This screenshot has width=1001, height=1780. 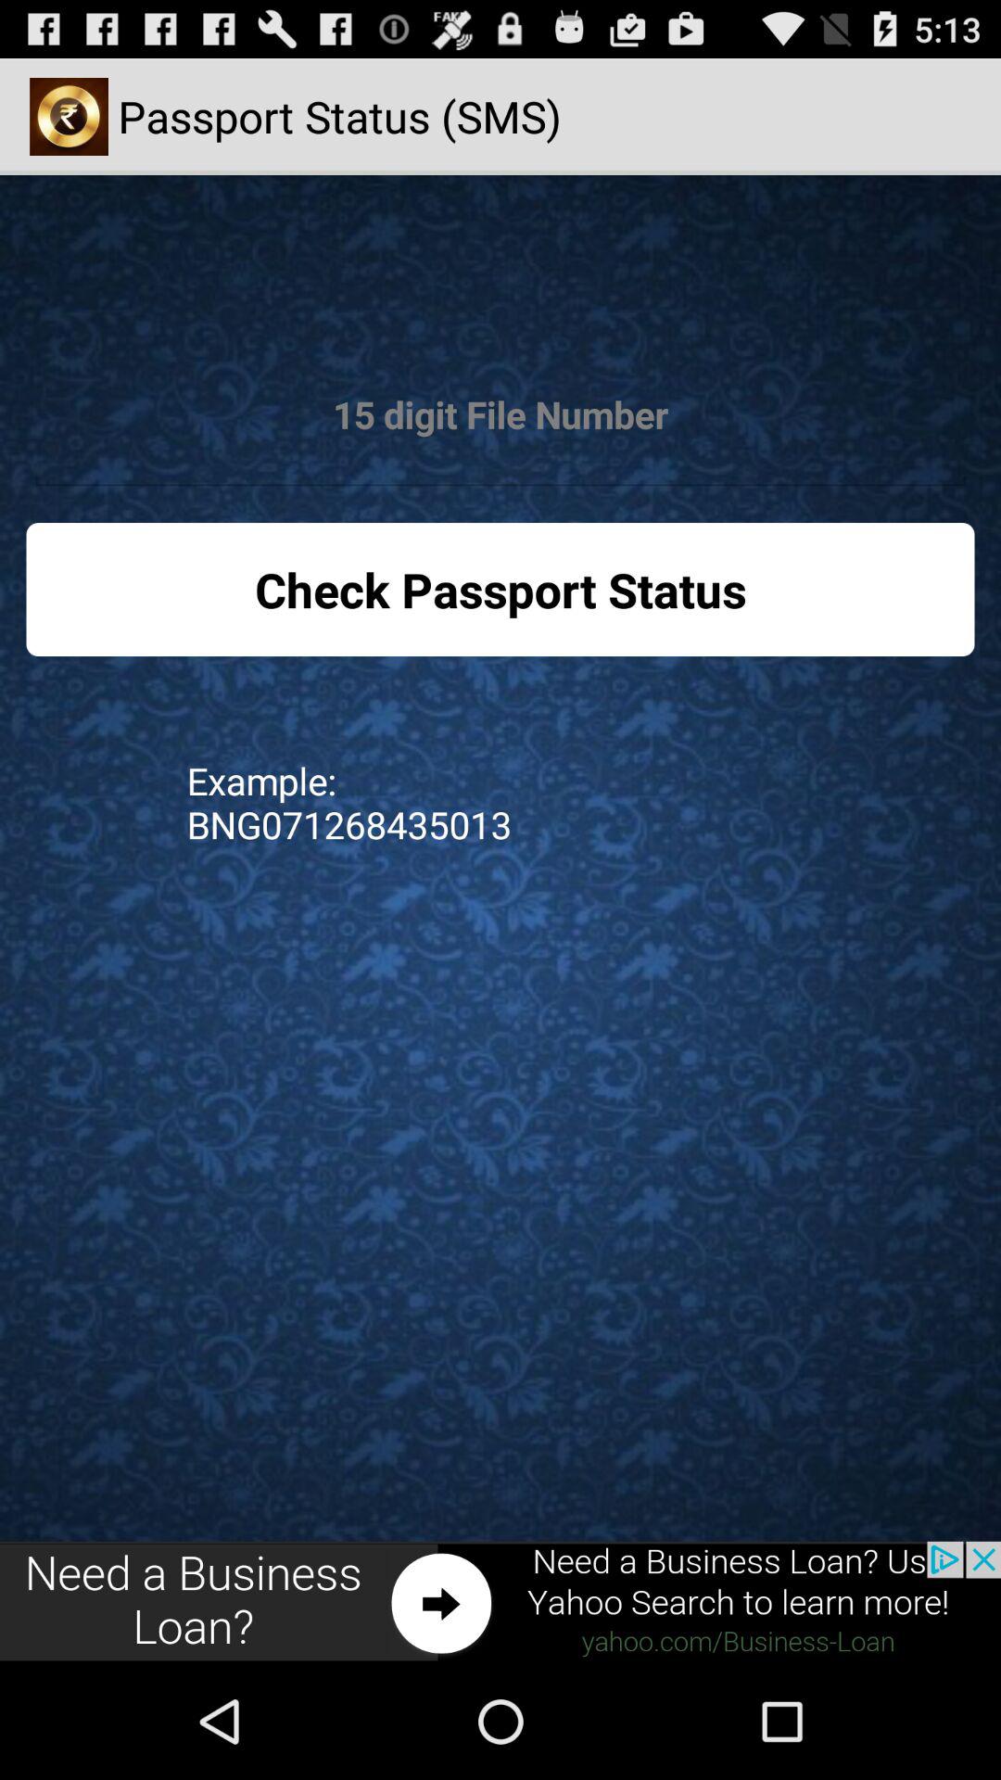 What do you see at coordinates (500, 415) in the screenshot?
I see `passport number bar` at bounding box center [500, 415].